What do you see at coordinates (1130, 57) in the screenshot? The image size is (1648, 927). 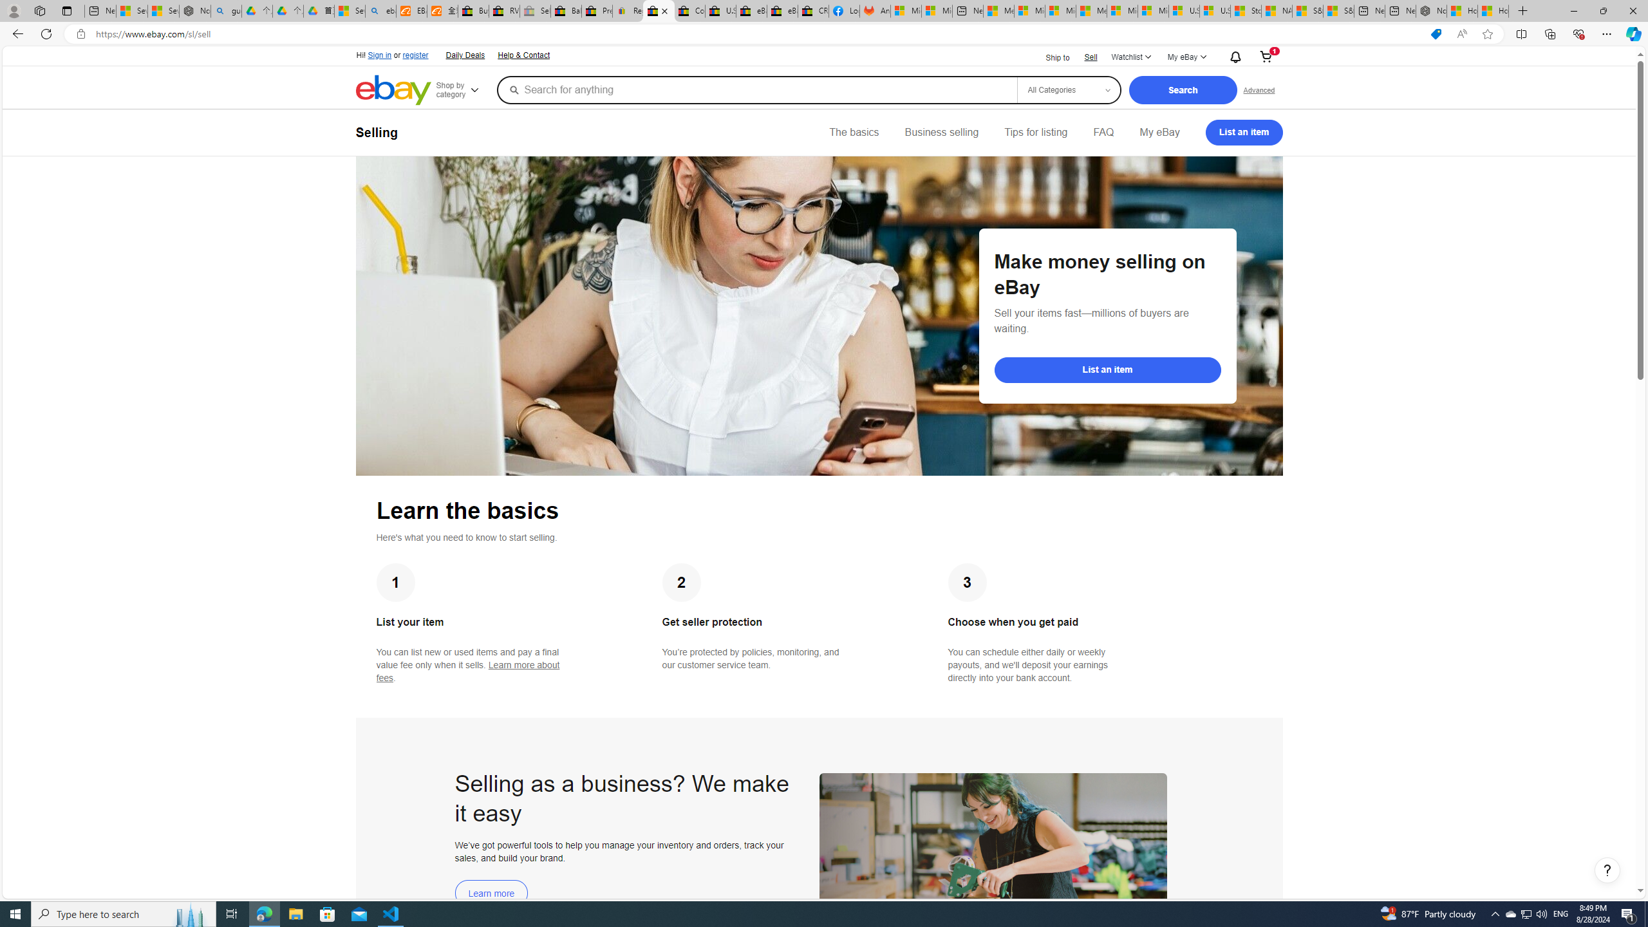 I see `Watchlist` at bounding box center [1130, 57].